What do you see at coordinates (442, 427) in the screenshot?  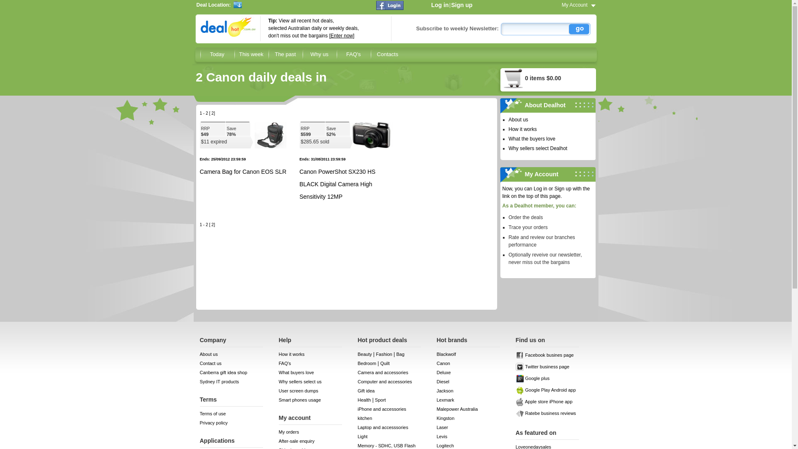 I see `Laser` at bounding box center [442, 427].